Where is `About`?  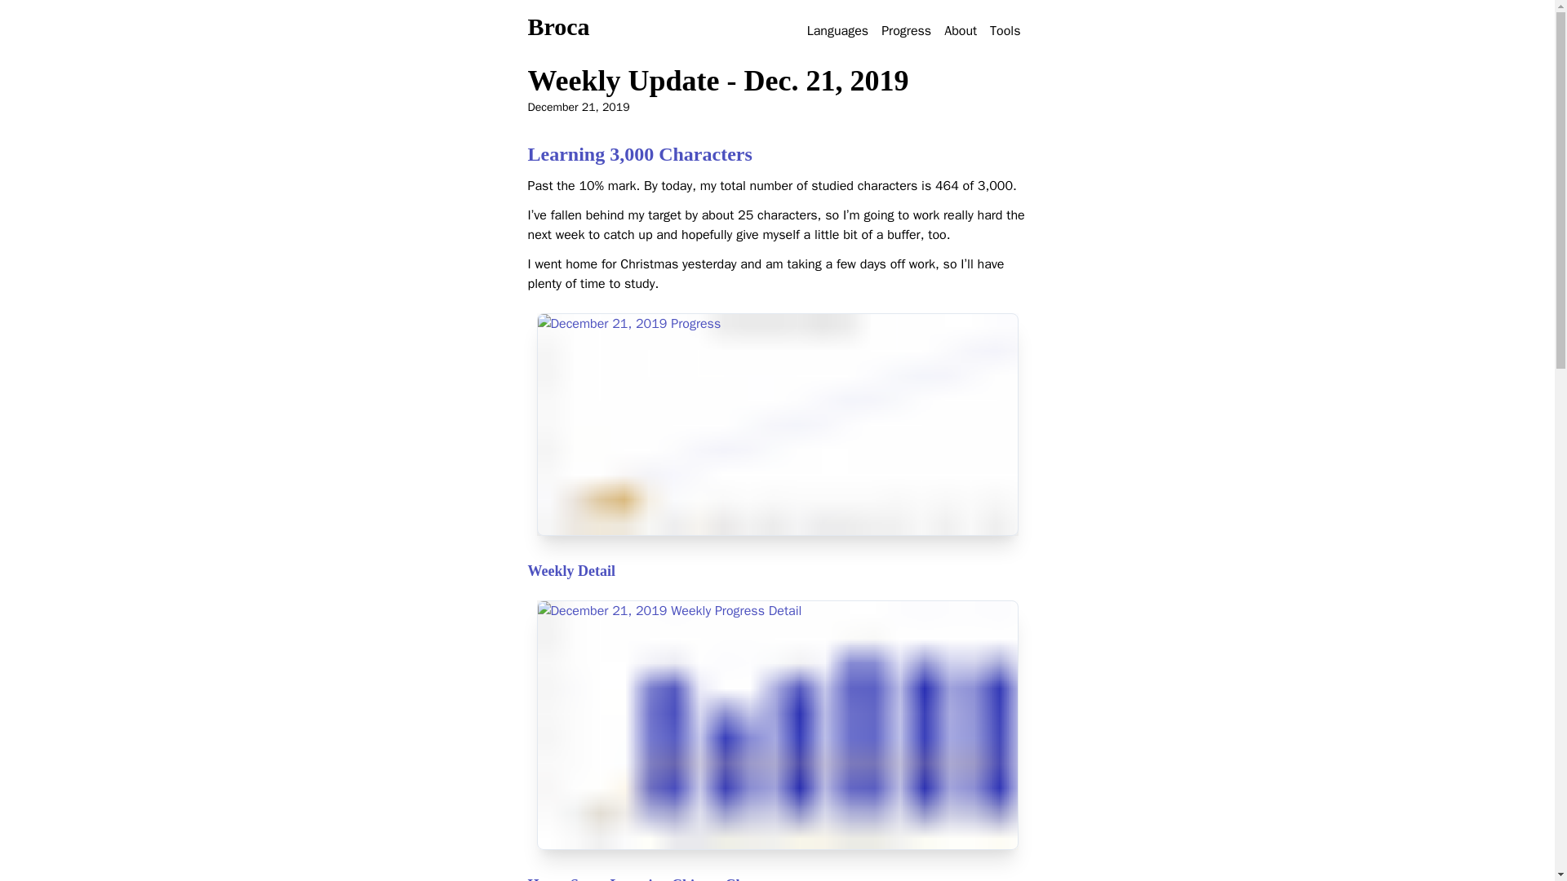
About is located at coordinates (960, 31).